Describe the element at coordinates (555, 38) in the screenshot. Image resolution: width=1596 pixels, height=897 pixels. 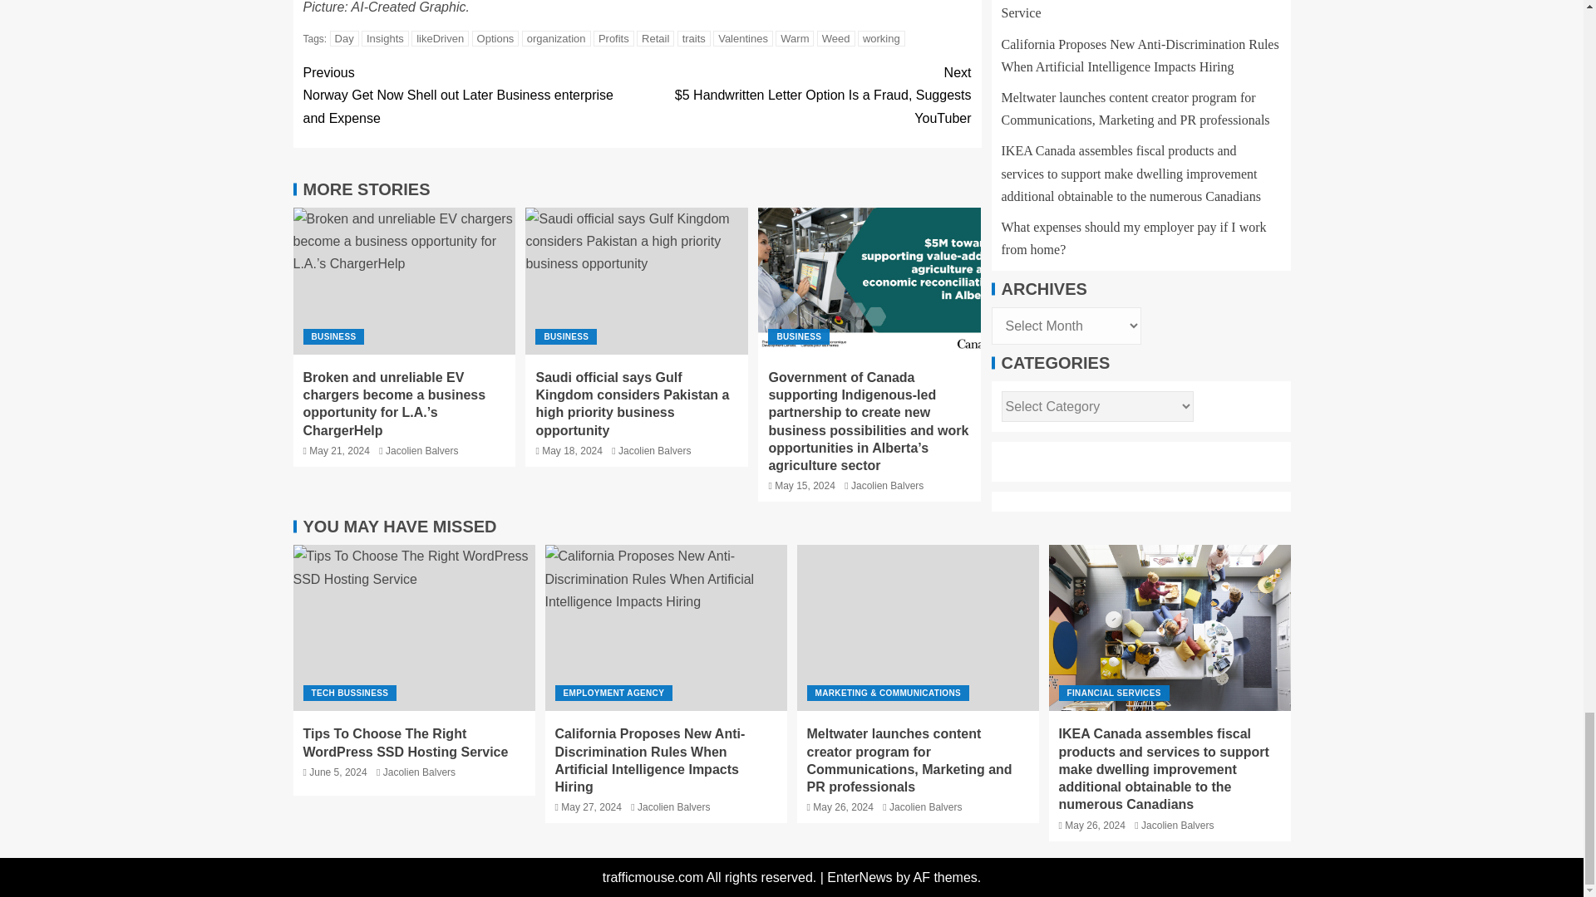
I see `organization` at that location.